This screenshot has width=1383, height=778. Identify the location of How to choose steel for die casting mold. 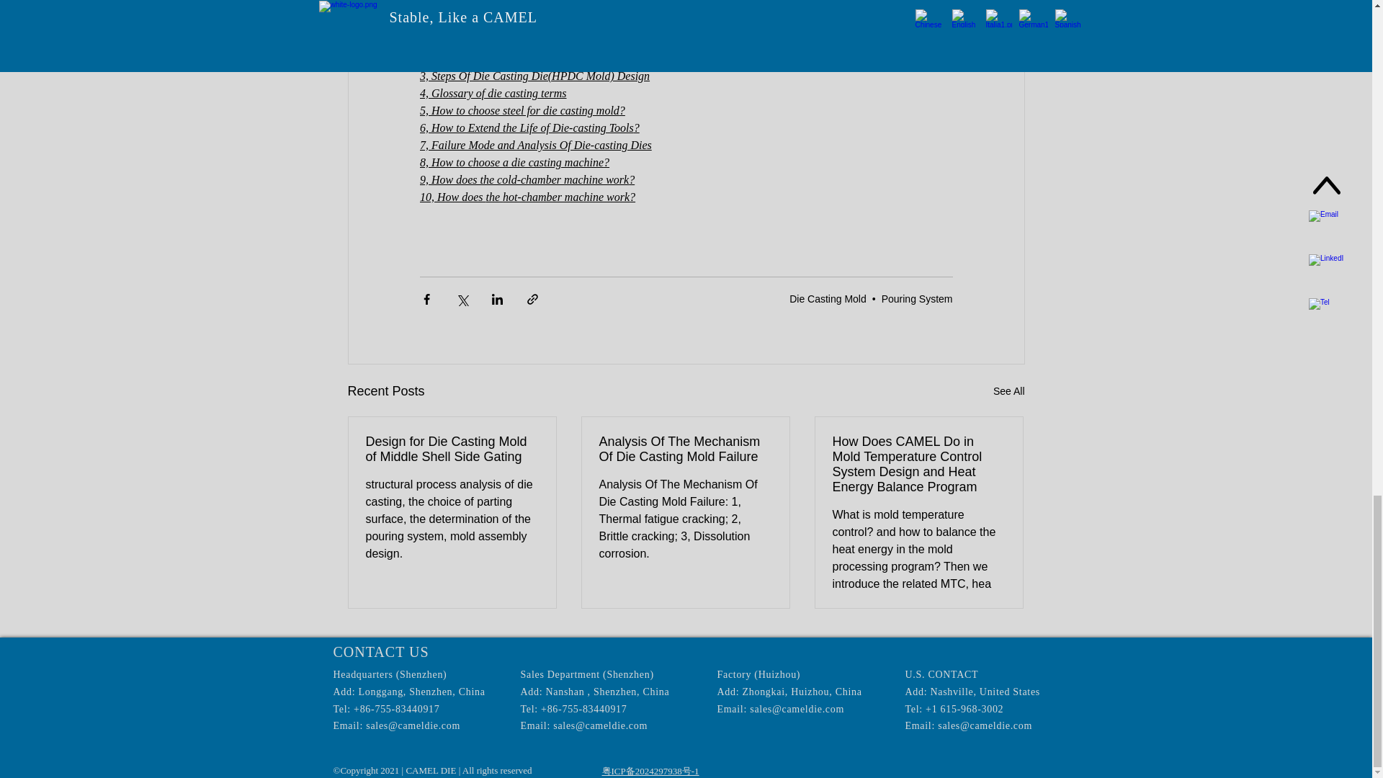
(524, 110).